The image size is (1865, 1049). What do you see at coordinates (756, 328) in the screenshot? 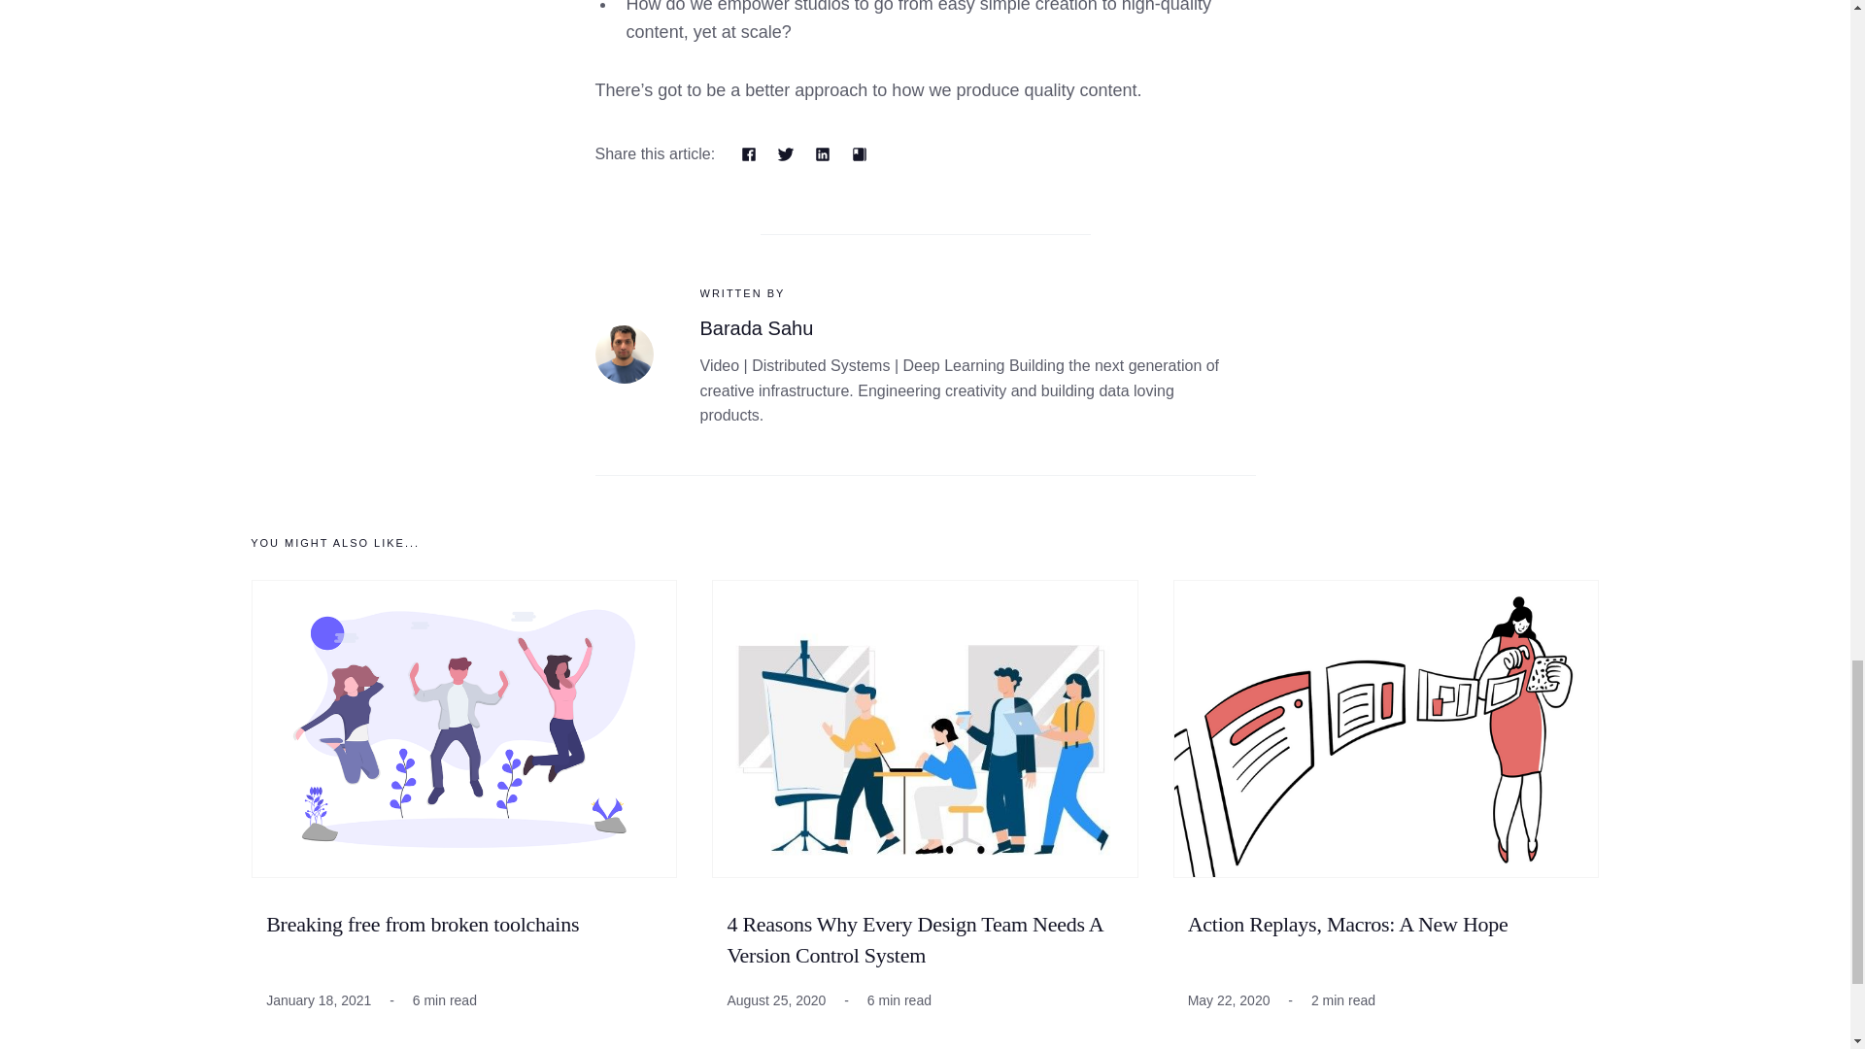
I see `Barada Sahu` at bounding box center [756, 328].